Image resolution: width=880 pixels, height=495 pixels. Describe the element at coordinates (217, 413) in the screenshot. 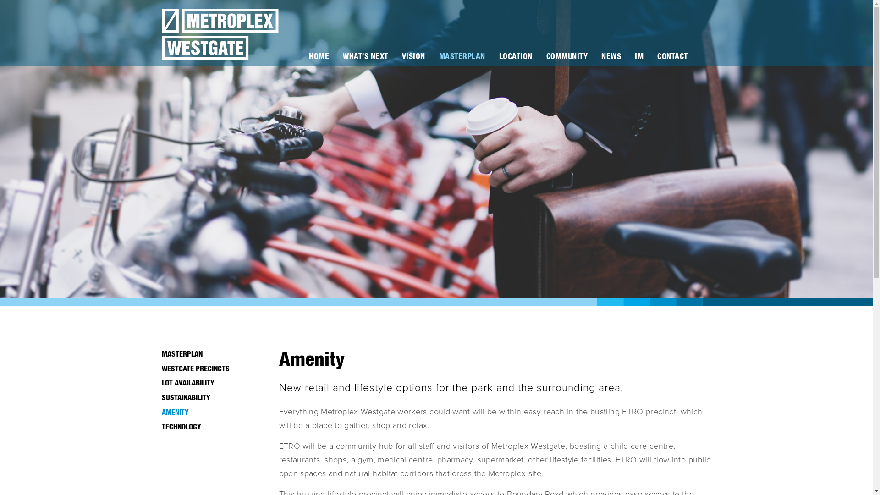

I see `AMENITY` at that location.